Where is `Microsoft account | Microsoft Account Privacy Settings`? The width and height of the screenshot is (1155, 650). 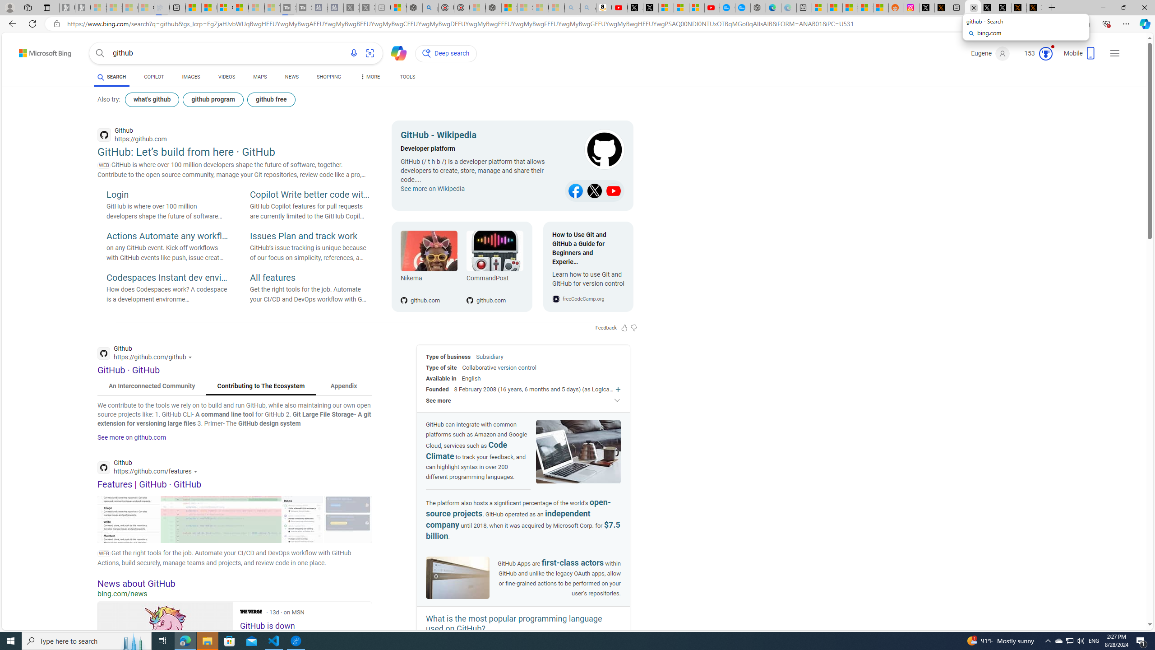
Microsoft account | Microsoft Account Privacy Settings is located at coordinates (820, 8).